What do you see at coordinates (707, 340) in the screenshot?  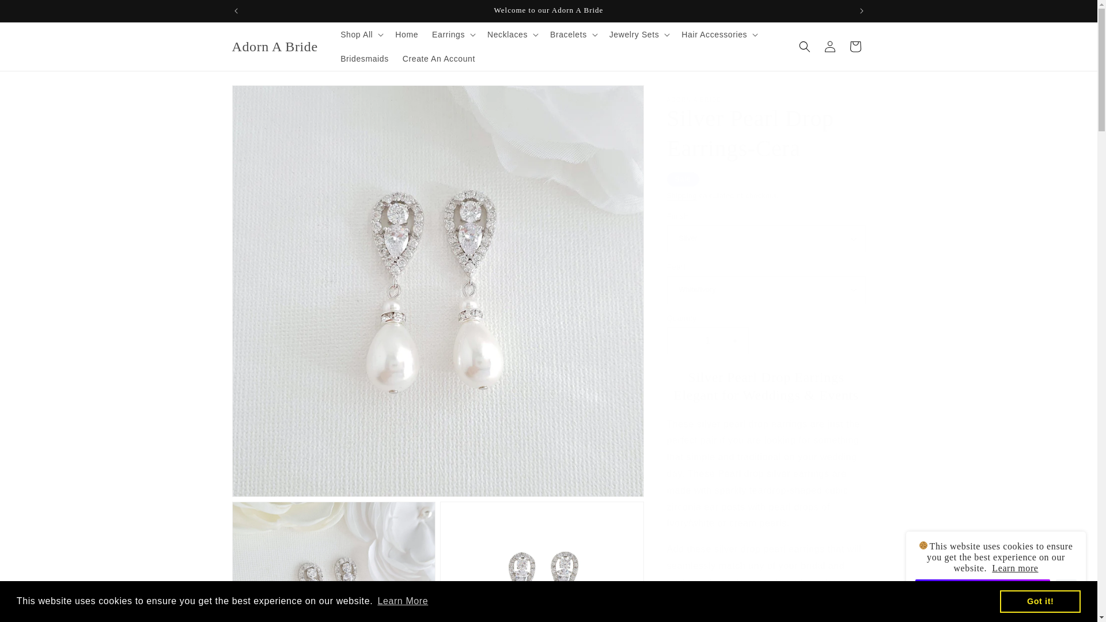 I see `1` at bounding box center [707, 340].